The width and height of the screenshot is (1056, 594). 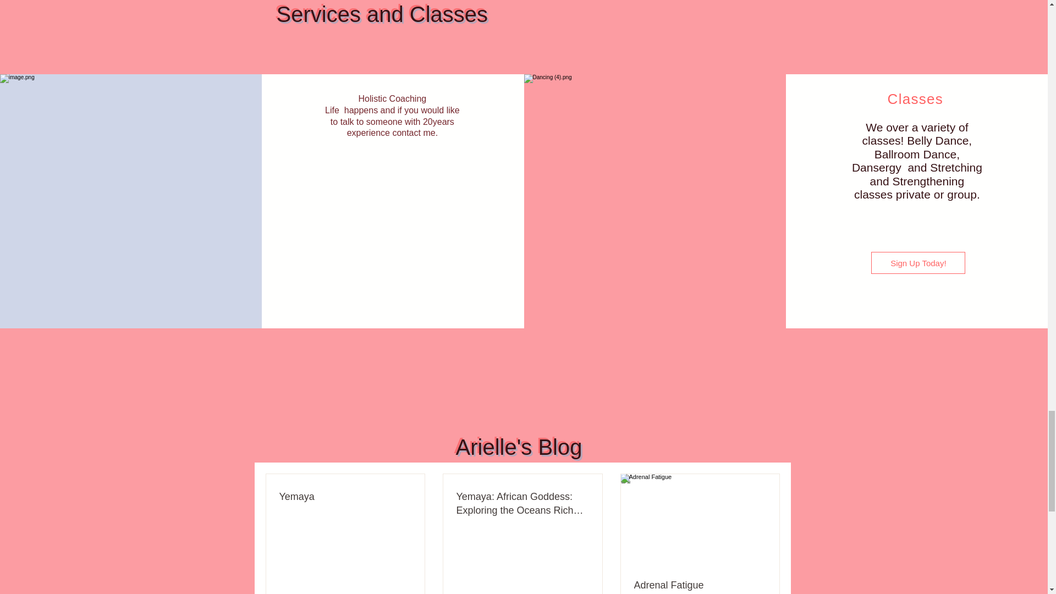 What do you see at coordinates (345, 497) in the screenshot?
I see `Yemaya` at bounding box center [345, 497].